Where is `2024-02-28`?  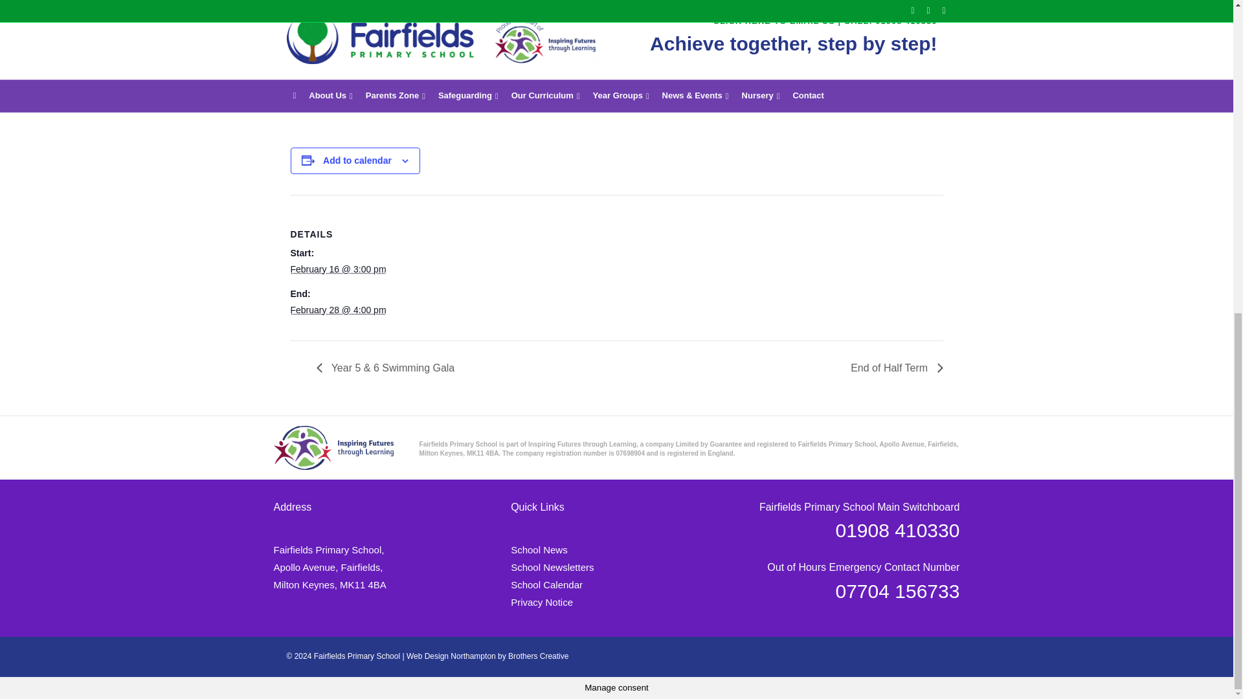
2024-02-28 is located at coordinates (337, 309).